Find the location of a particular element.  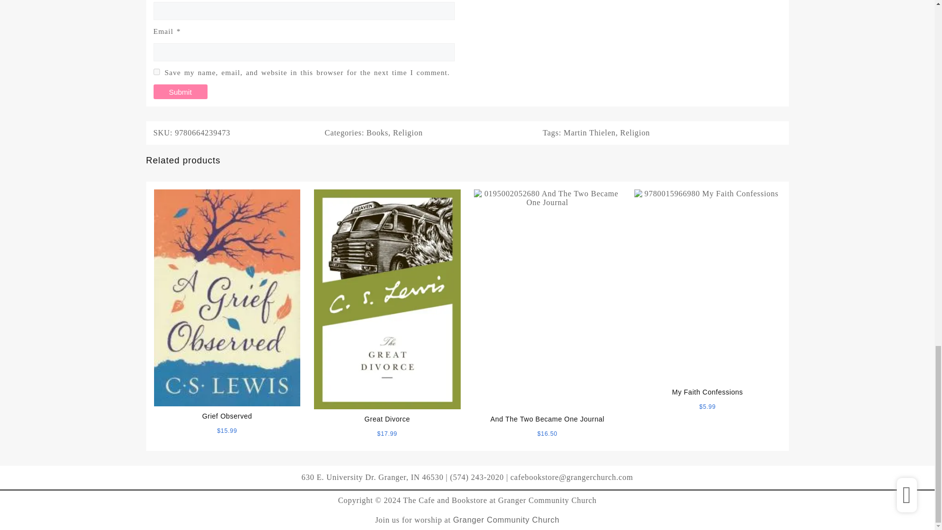

yes is located at coordinates (156, 72).